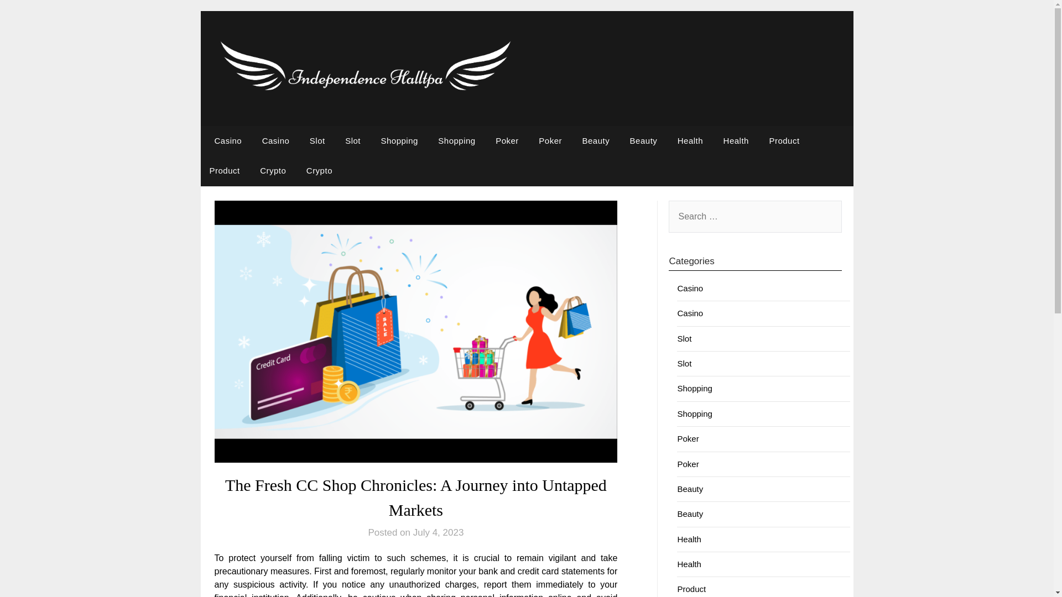 The height and width of the screenshot is (597, 1062). Describe the element at coordinates (736, 140) in the screenshot. I see `Health` at that location.